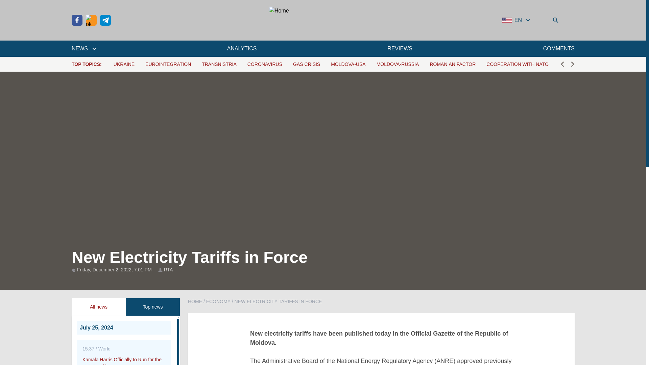  Describe the element at coordinates (306, 64) in the screenshot. I see `GAS CRISIS` at that location.